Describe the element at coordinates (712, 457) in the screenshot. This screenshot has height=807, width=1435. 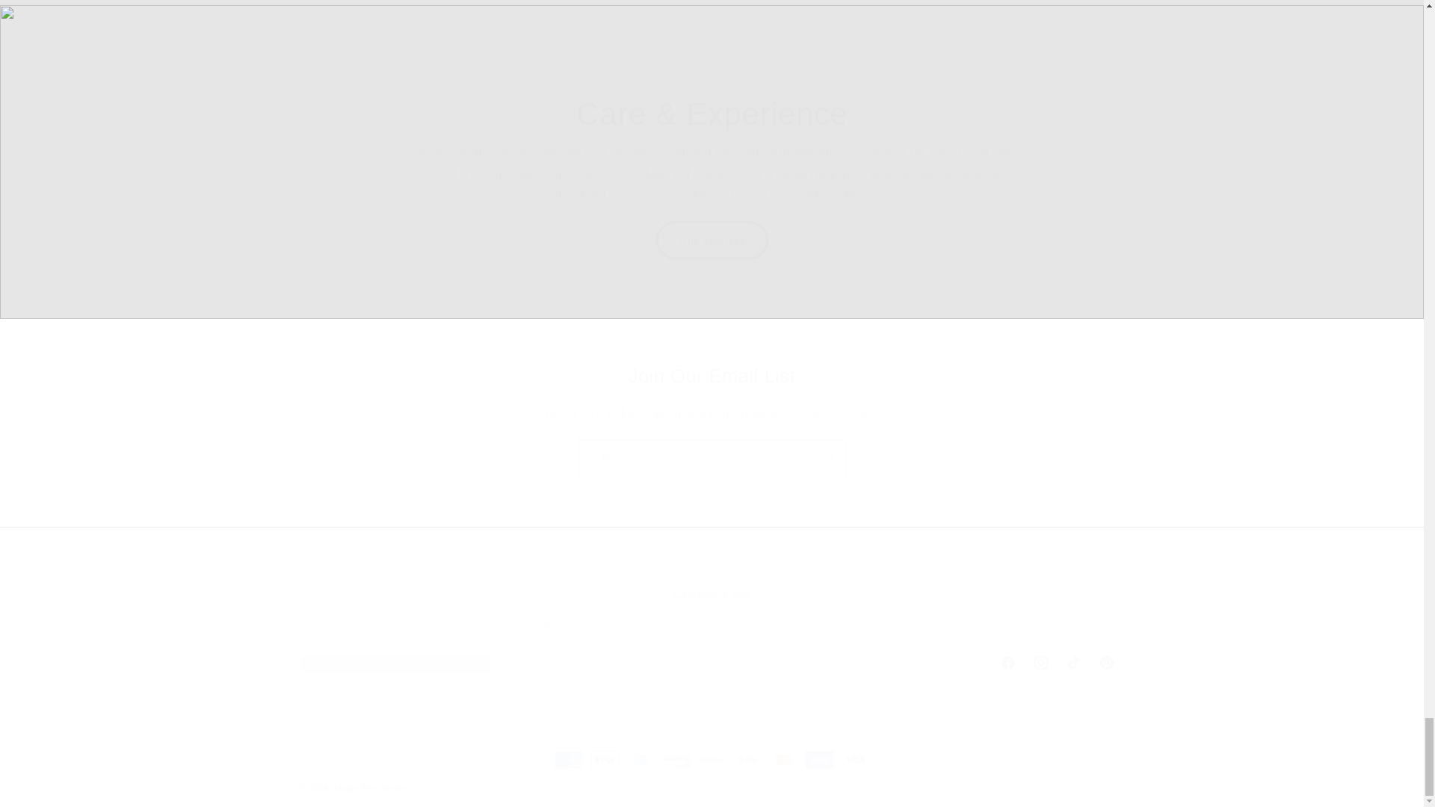
I see `Email` at that location.